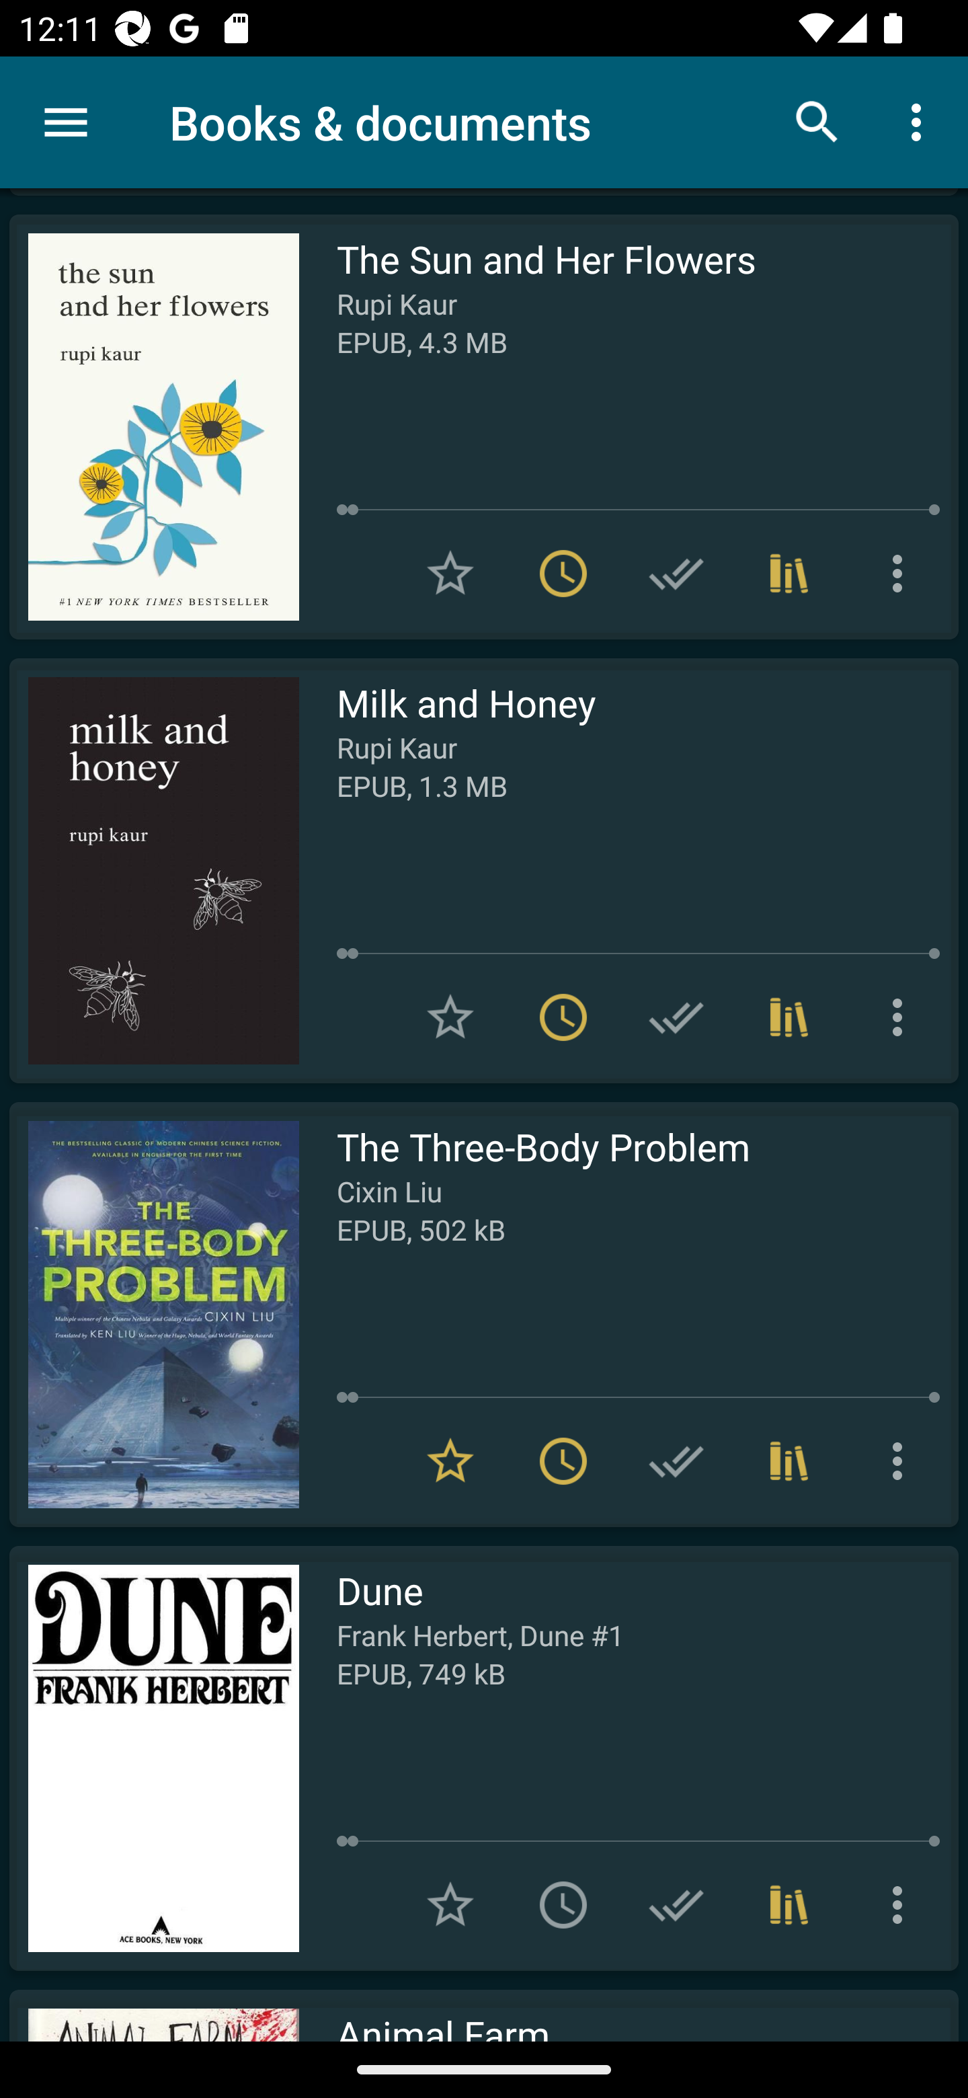 This screenshot has width=968, height=2098. Describe the element at coordinates (921, 121) in the screenshot. I see `More options` at that location.